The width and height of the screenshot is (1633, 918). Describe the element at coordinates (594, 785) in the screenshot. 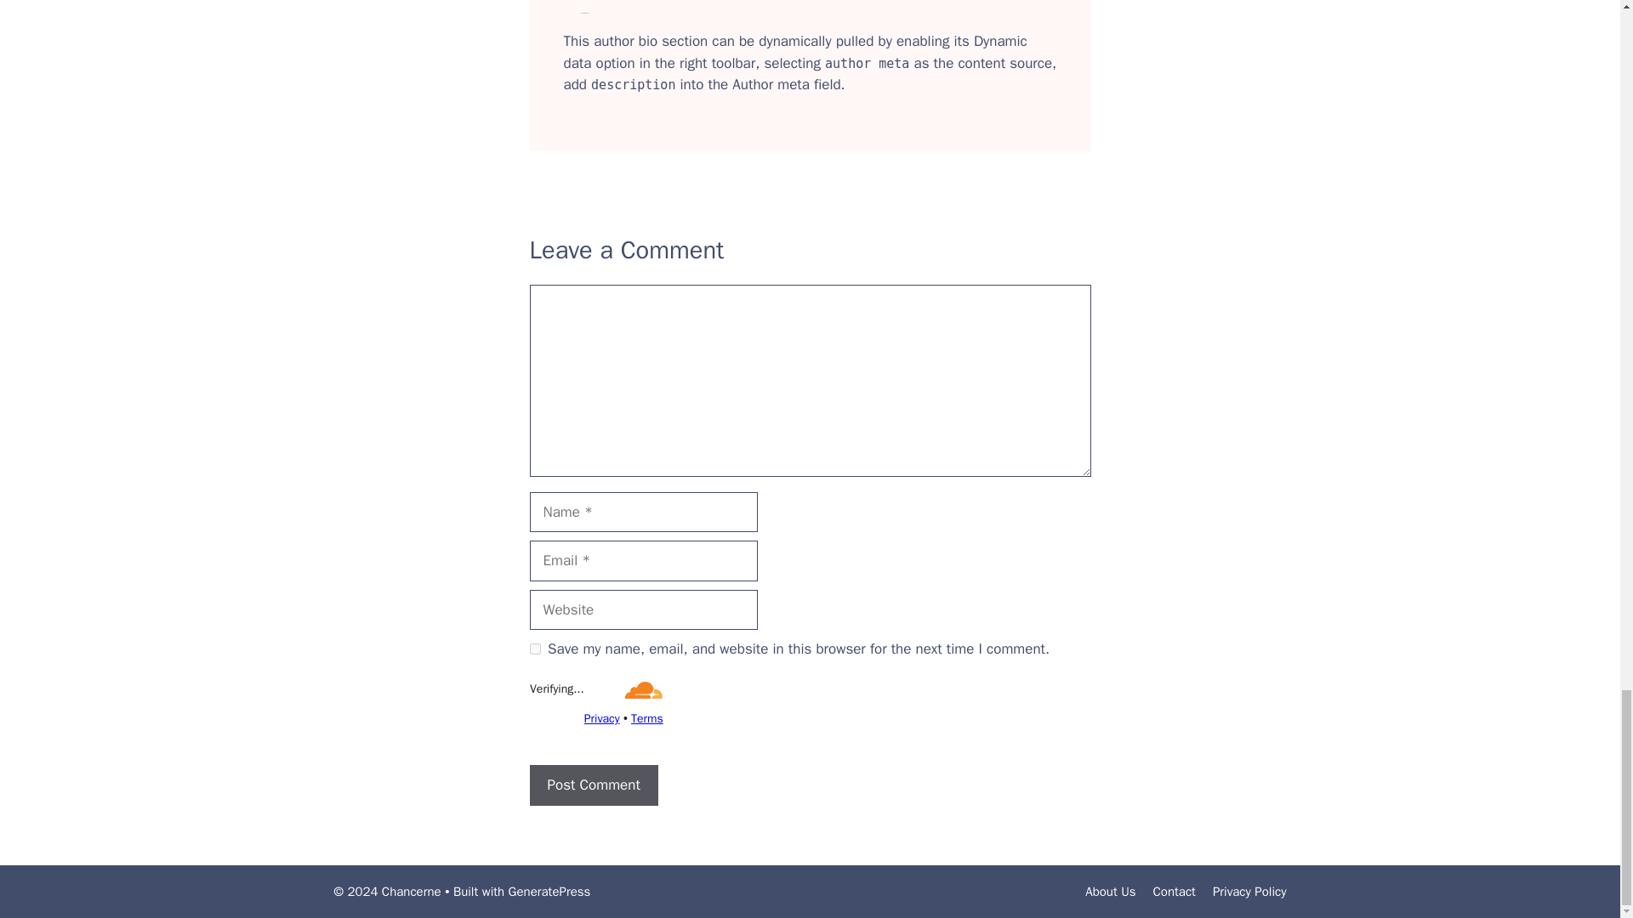

I see `Post Comment` at that location.